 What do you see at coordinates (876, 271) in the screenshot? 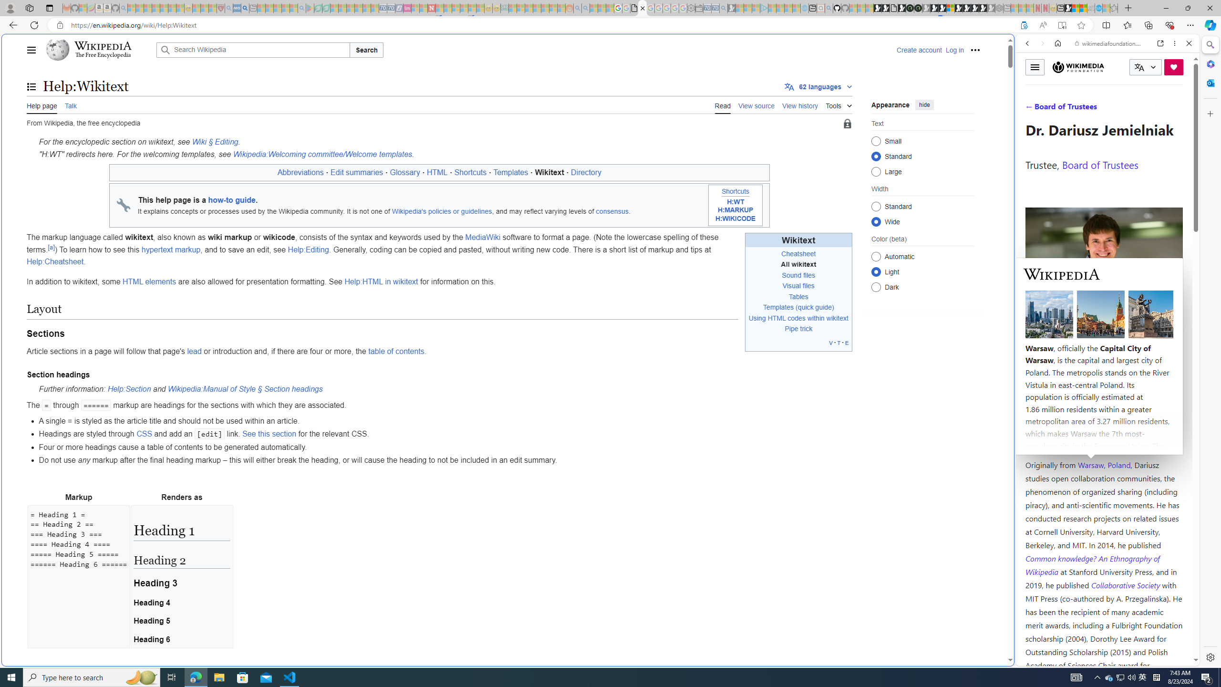
I see `Light` at bounding box center [876, 271].